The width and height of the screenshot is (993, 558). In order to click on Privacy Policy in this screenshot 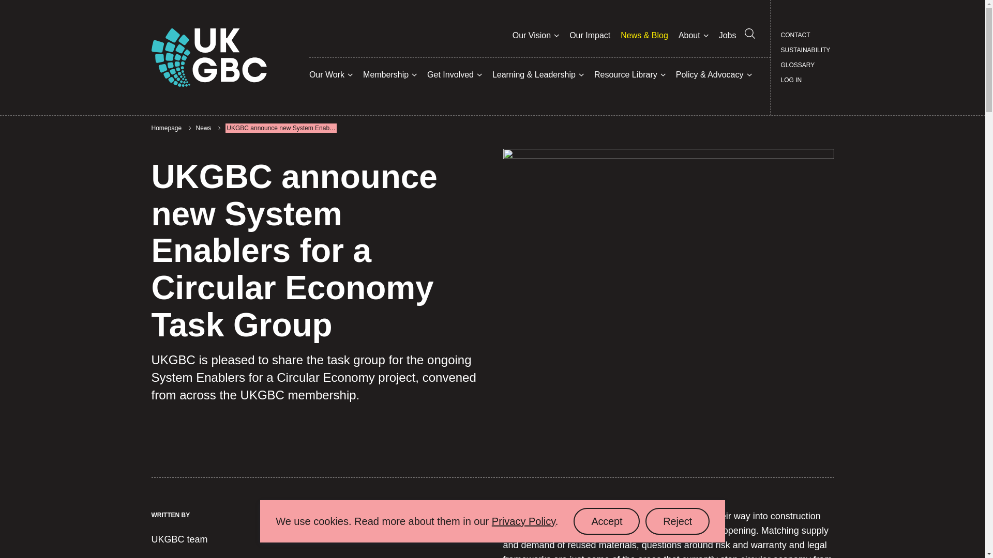, I will do `click(606, 521)`.